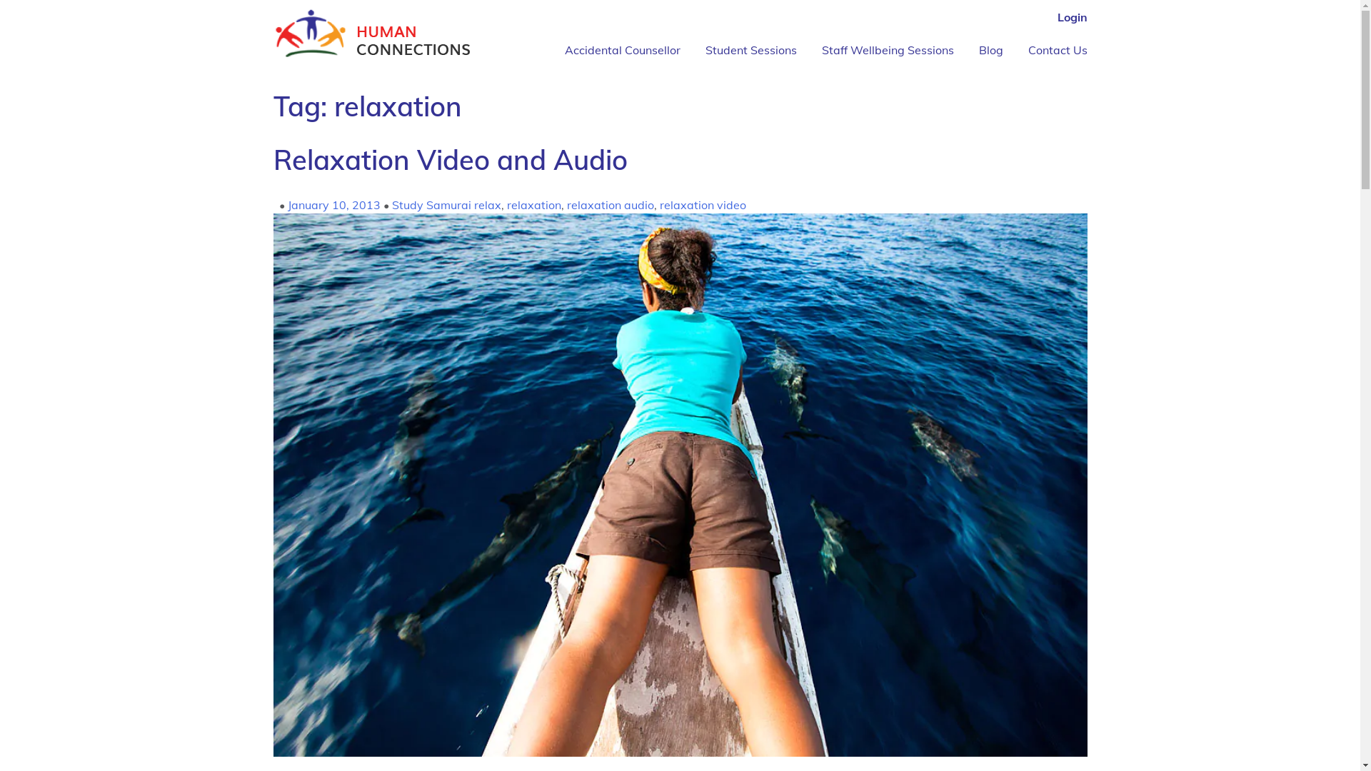  I want to click on relaxation, so click(534, 205).